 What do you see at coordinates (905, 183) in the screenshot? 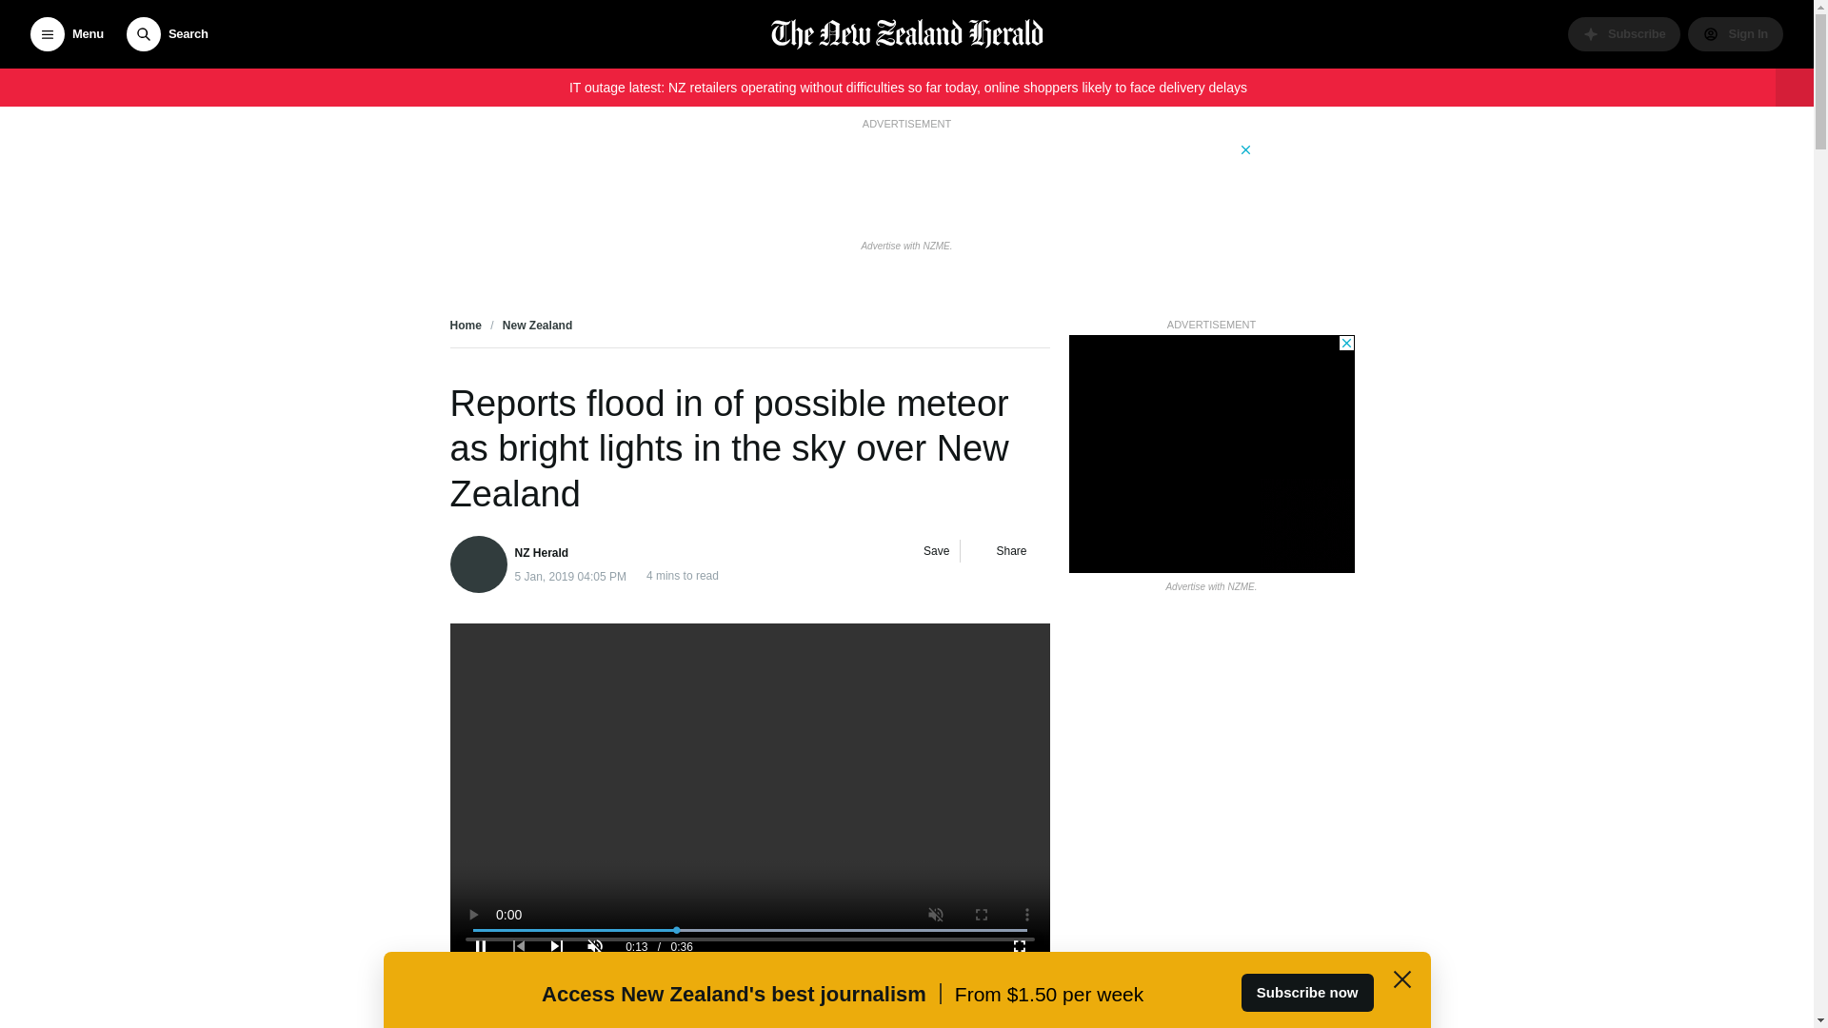
I see `3rd party ad content` at bounding box center [905, 183].